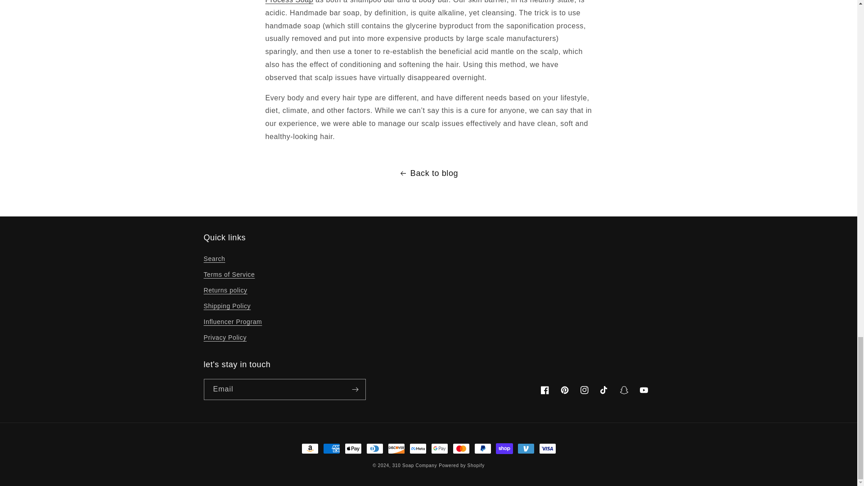 The height and width of the screenshot is (486, 864). I want to click on Privacy Policy, so click(225, 337).